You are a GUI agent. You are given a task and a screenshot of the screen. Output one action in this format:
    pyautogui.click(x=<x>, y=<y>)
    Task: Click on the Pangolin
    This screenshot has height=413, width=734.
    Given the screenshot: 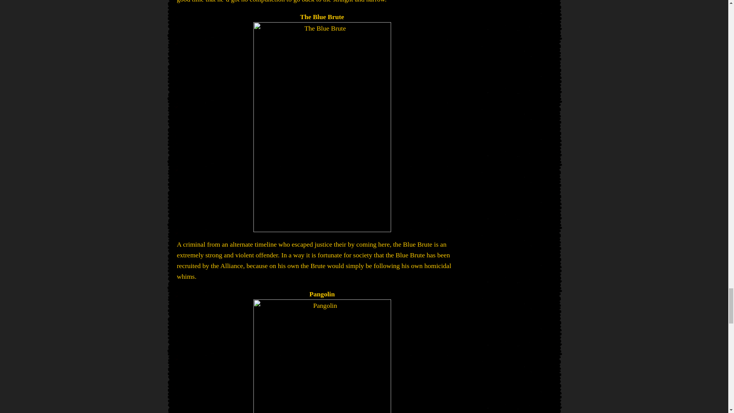 What is the action you would take?
    pyautogui.click(x=322, y=356)
    